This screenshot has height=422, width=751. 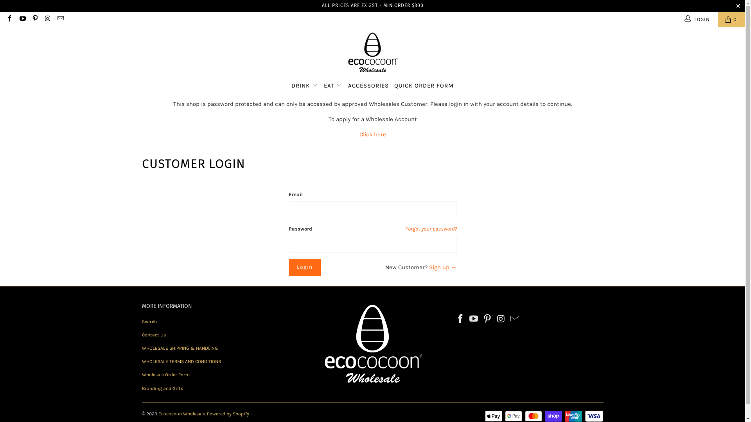 I want to click on Ecococoon Wholesale on Pinterest, so click(x=488, y=319).